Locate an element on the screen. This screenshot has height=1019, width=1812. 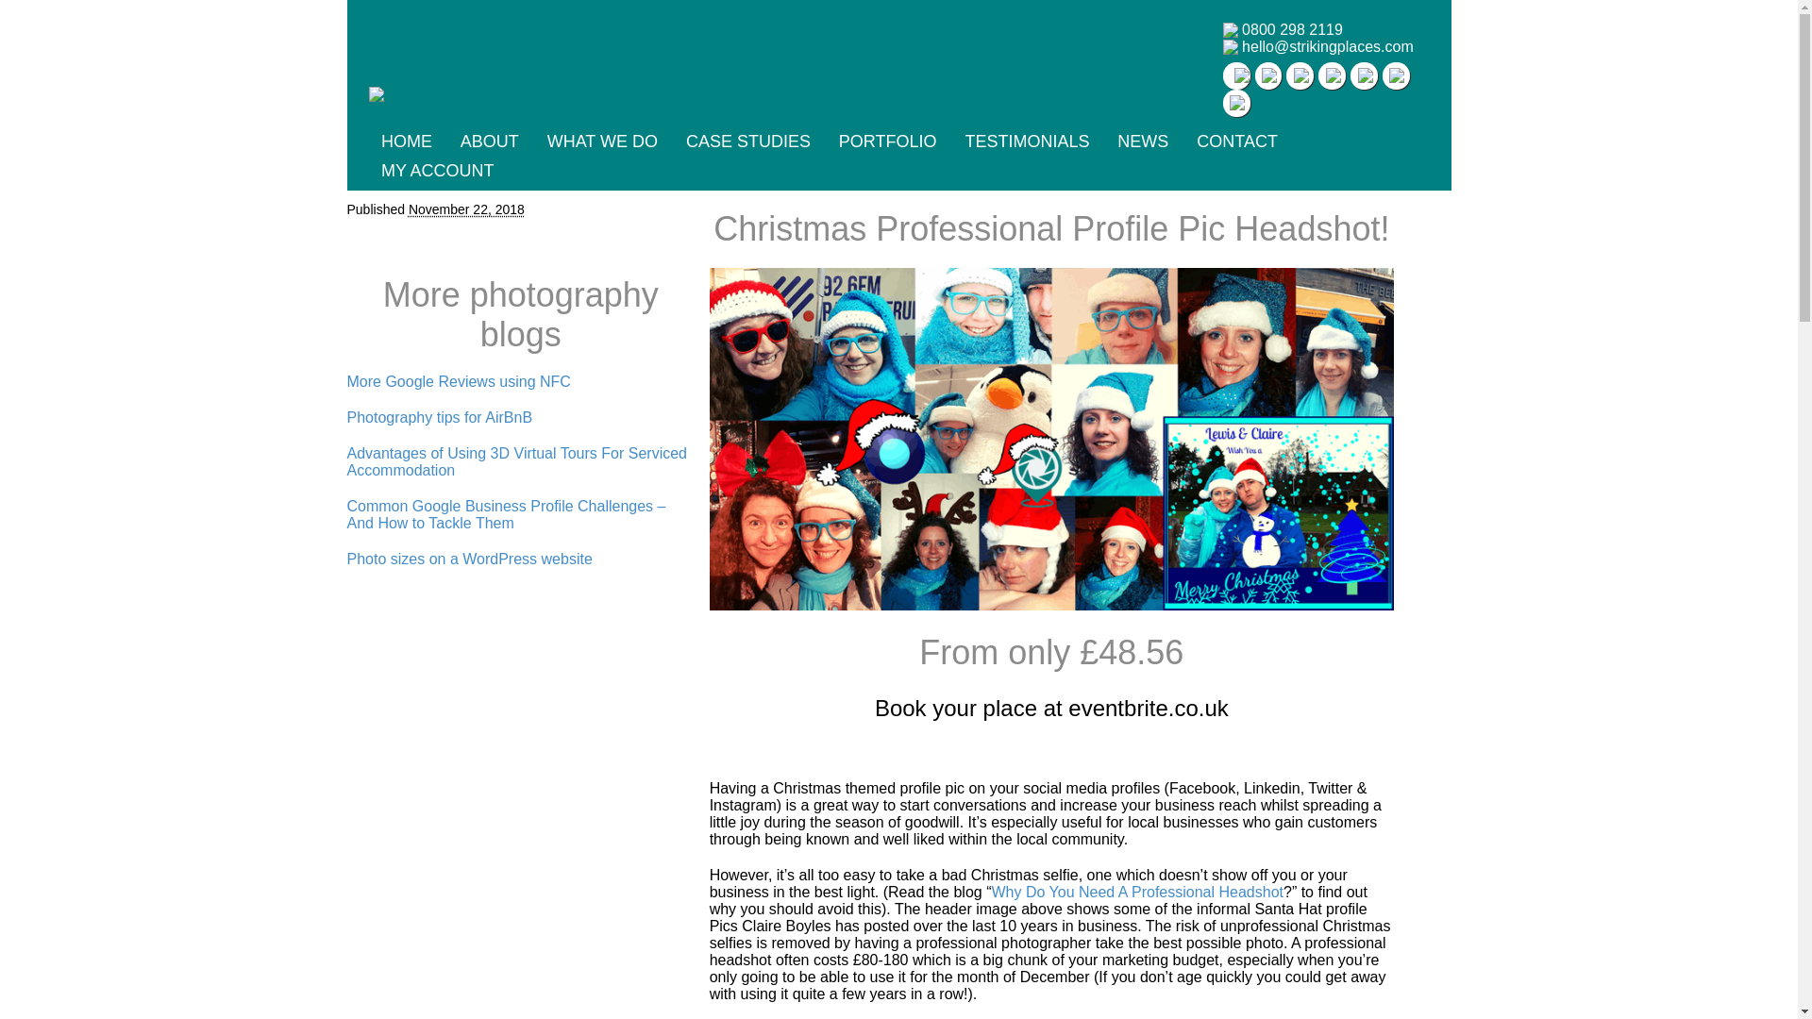
HOME is located at coordinates (406, 141).